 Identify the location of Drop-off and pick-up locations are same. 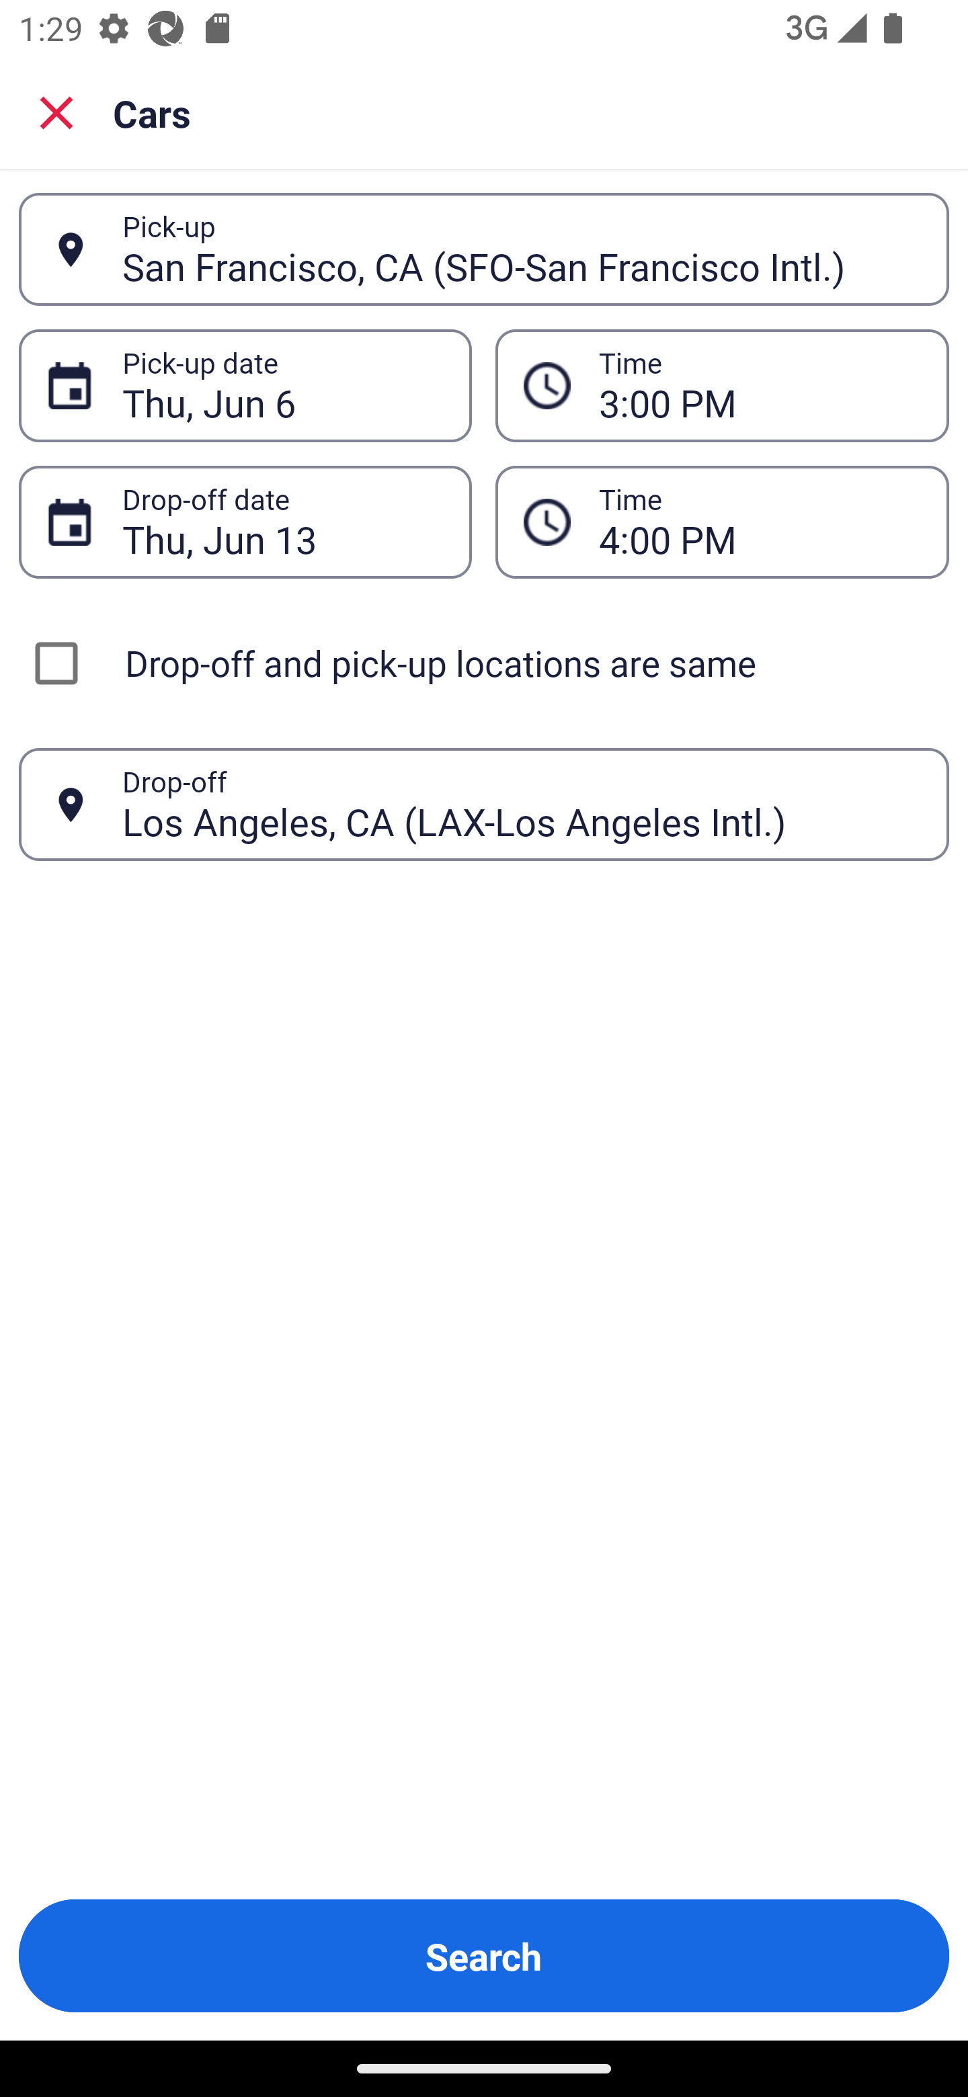
(484, 663).